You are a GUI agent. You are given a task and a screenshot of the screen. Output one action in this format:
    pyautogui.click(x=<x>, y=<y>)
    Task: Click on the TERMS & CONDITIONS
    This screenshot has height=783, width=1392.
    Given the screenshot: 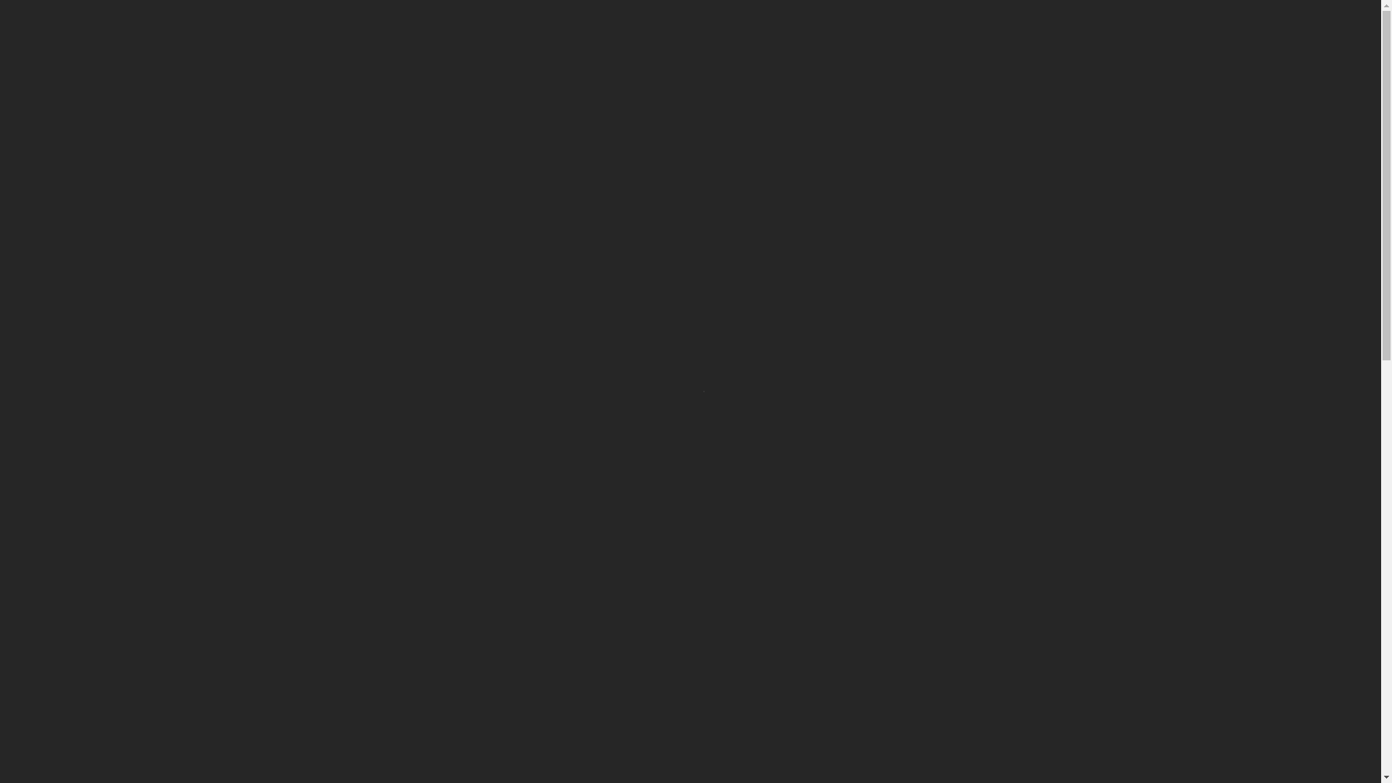 What is the action you would take?
    pyautogui.click(x=984, y=87)
    